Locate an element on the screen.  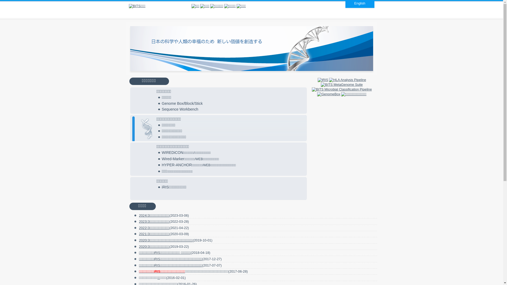
Genome Box/Block/Stick is located at coordinates (182, 103).